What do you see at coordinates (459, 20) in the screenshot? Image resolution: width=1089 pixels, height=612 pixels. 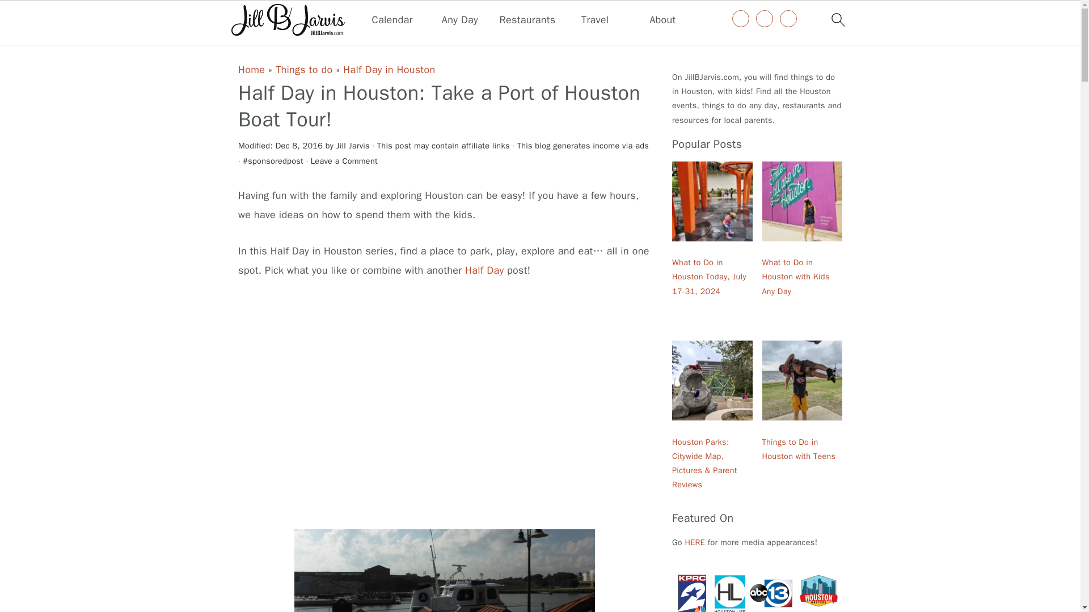 I see `Any Day` at bounding box center [459, 20].